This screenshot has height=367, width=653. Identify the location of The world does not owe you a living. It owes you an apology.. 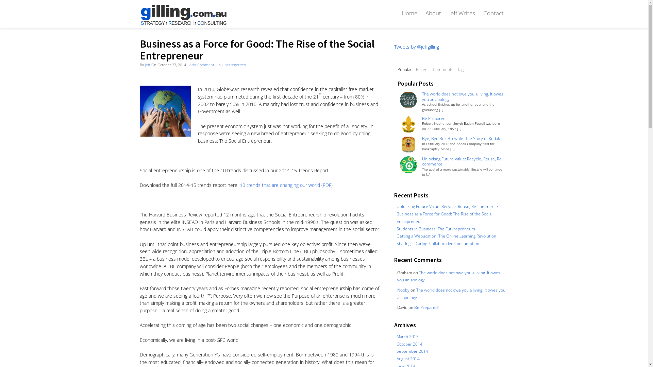
(449, 276).